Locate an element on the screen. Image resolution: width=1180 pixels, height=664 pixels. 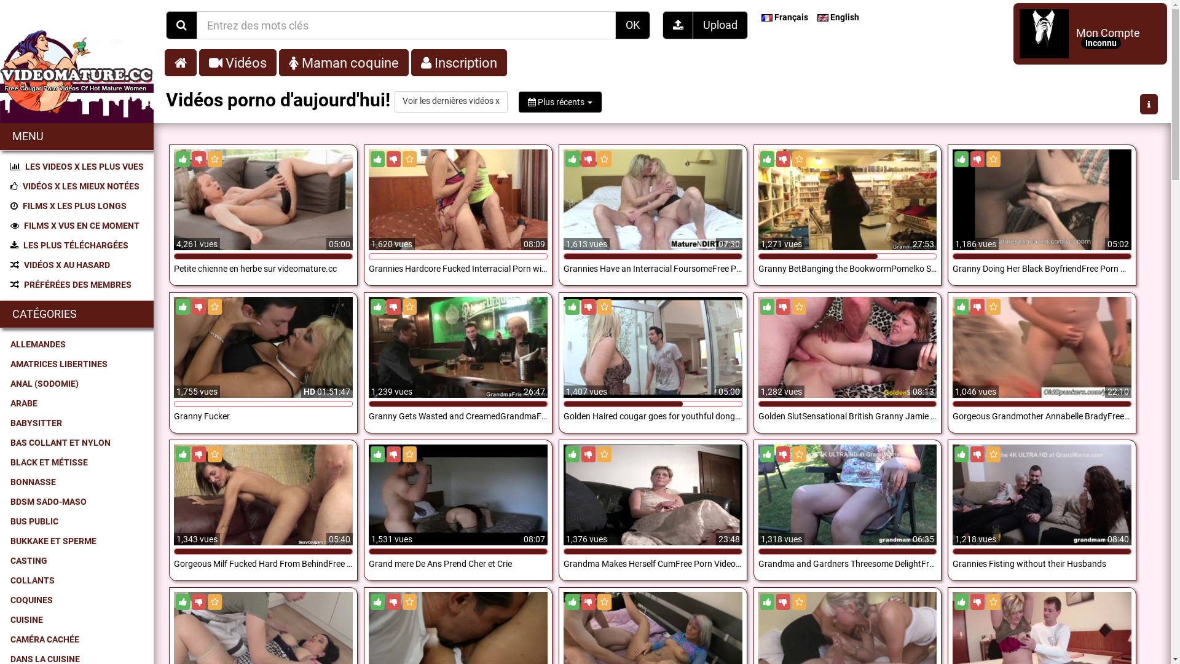
BDSM SADO-MASO is located at coordinates (77, 502).